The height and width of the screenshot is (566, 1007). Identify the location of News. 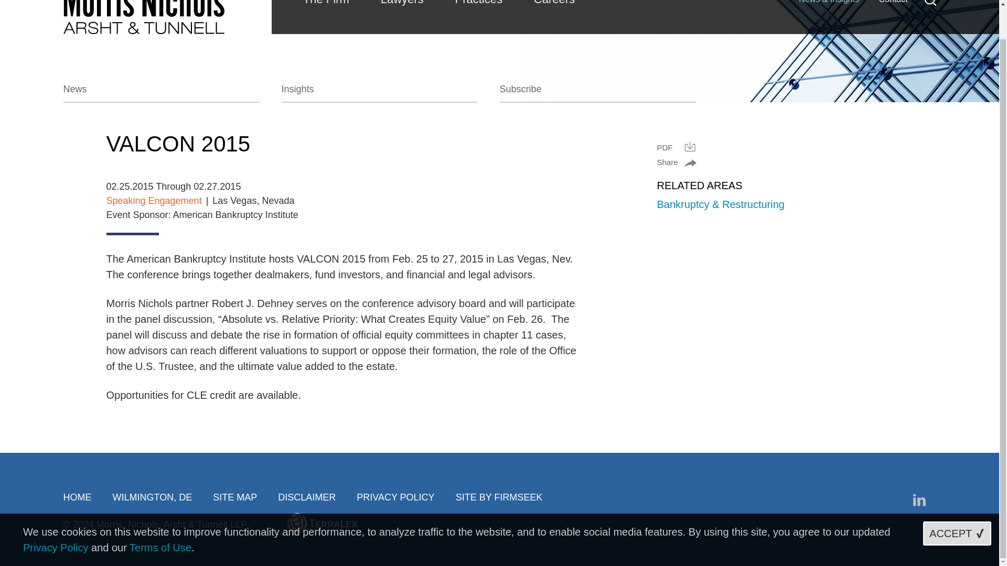
(160, 92).